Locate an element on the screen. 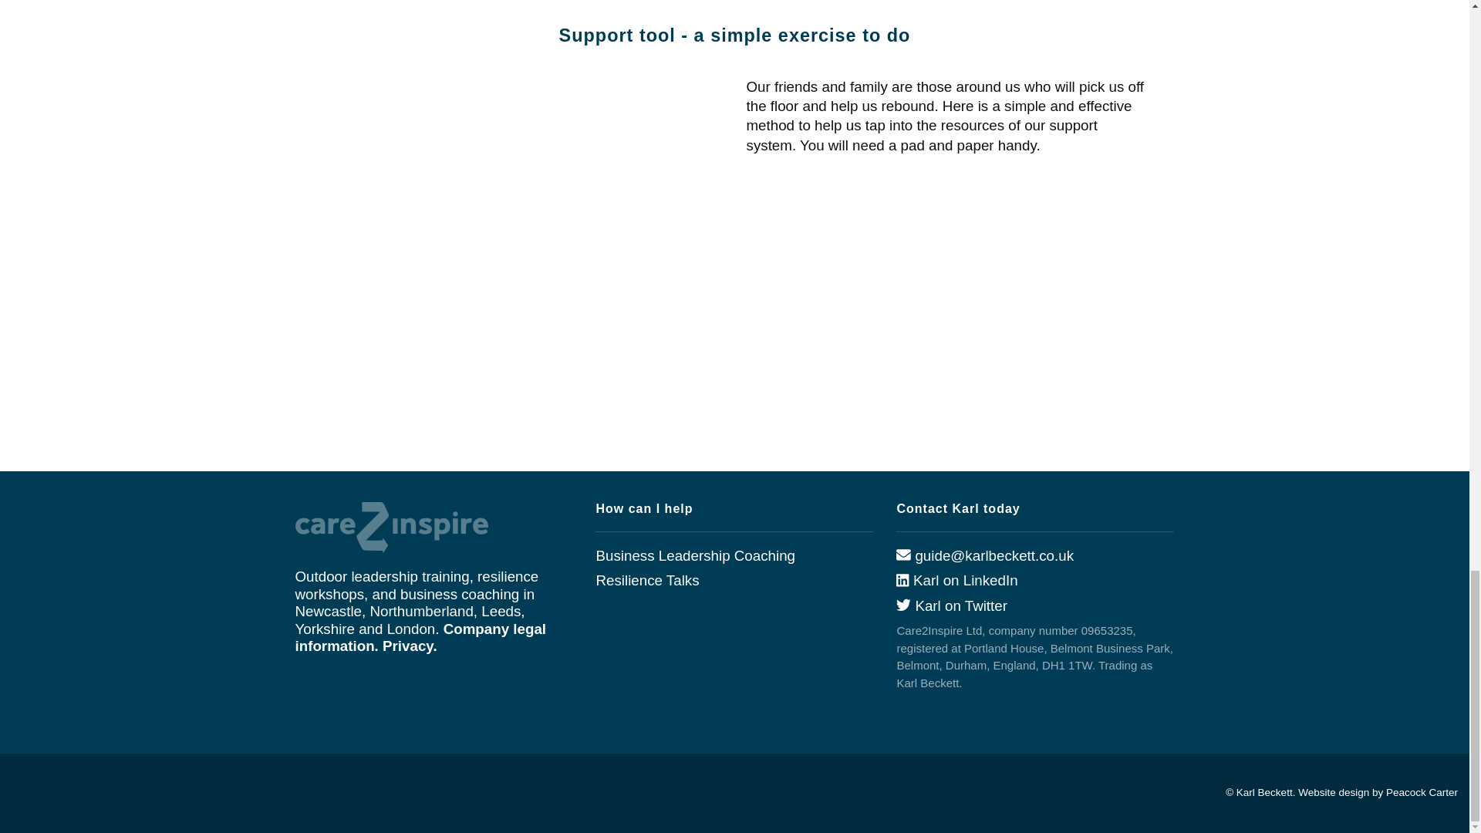 Image resolution: width=1481 pixels, height=833 pixels. Website design agency in Newcastle upon Tyne is located at coordinates (1378, 791).